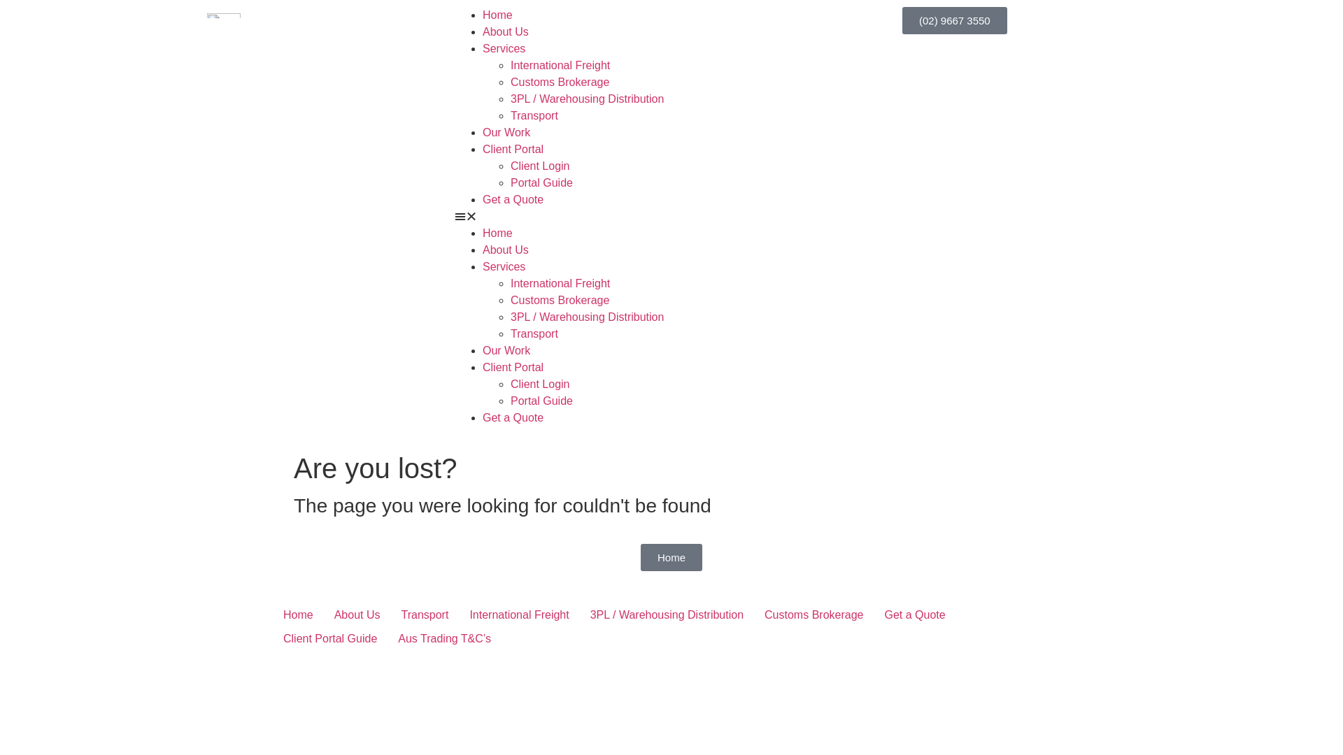  I want to click on Services, so click(504, 48).